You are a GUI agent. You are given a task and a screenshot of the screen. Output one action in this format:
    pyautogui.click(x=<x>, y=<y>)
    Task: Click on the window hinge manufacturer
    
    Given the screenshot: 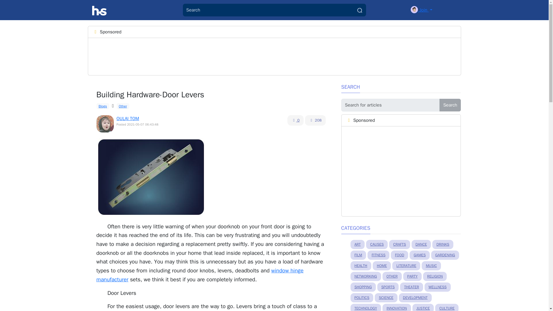 What is the action you would take?
    pyautogui.click(x=200, y=275)
    